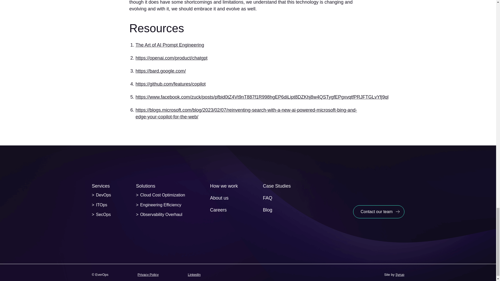 The width and height of the screenshot is (500, 281). Describe the element at coordinates (170, 45) in the screenshot. I see `The Art of AI Prompt Engineering` at that location.